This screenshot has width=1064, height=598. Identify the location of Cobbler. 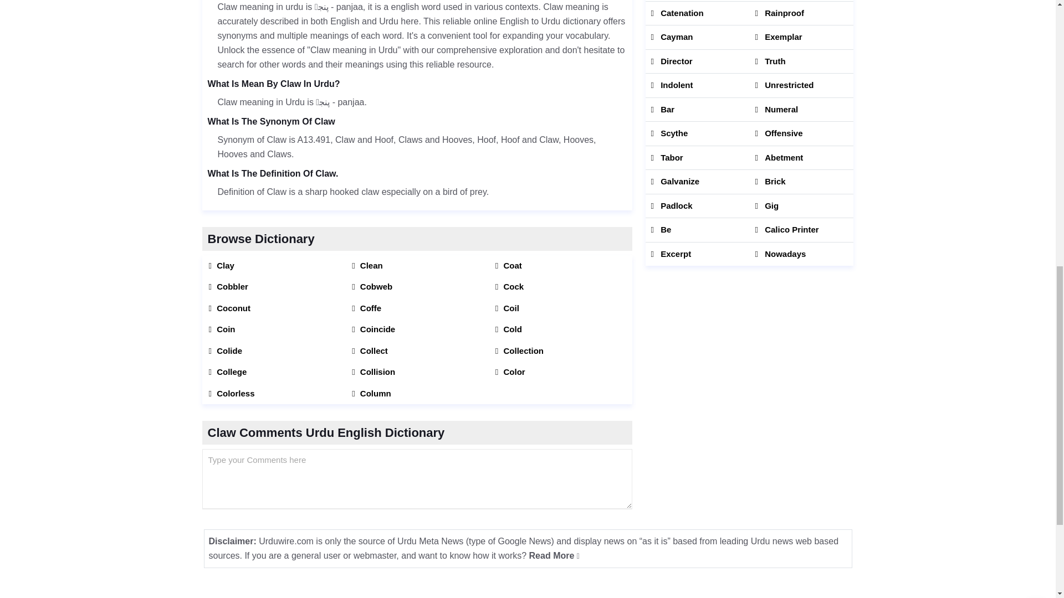
(273, 287).